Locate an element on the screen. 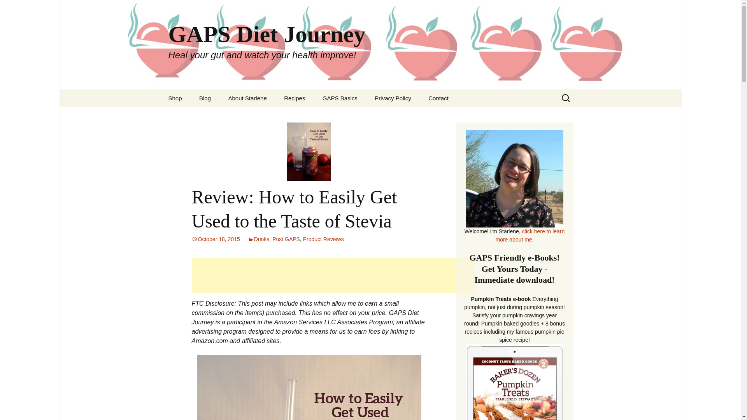  Post GAPS is located at coordinates (286, 239).